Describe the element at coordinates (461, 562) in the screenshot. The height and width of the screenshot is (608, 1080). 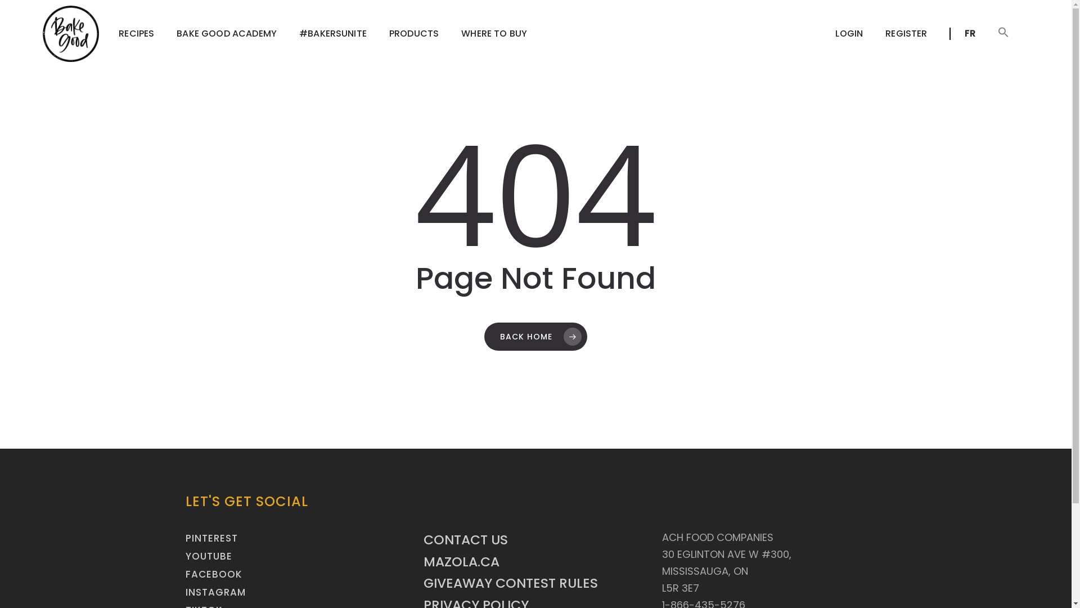
I see `MAZOLA.CA` at that location.